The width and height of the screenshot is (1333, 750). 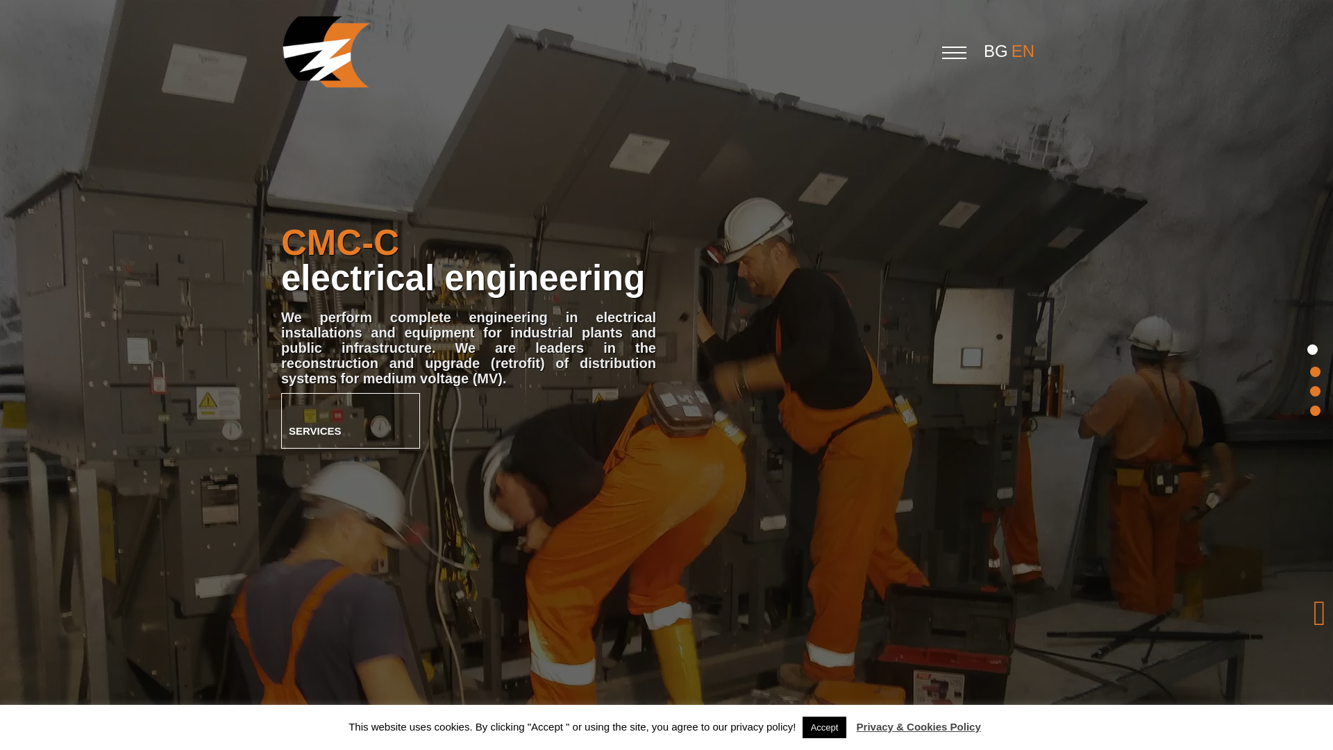 What do you see at coordinates (1311, 387) in the screenshot?
I see `Products` at bounding box center [1311, 387].